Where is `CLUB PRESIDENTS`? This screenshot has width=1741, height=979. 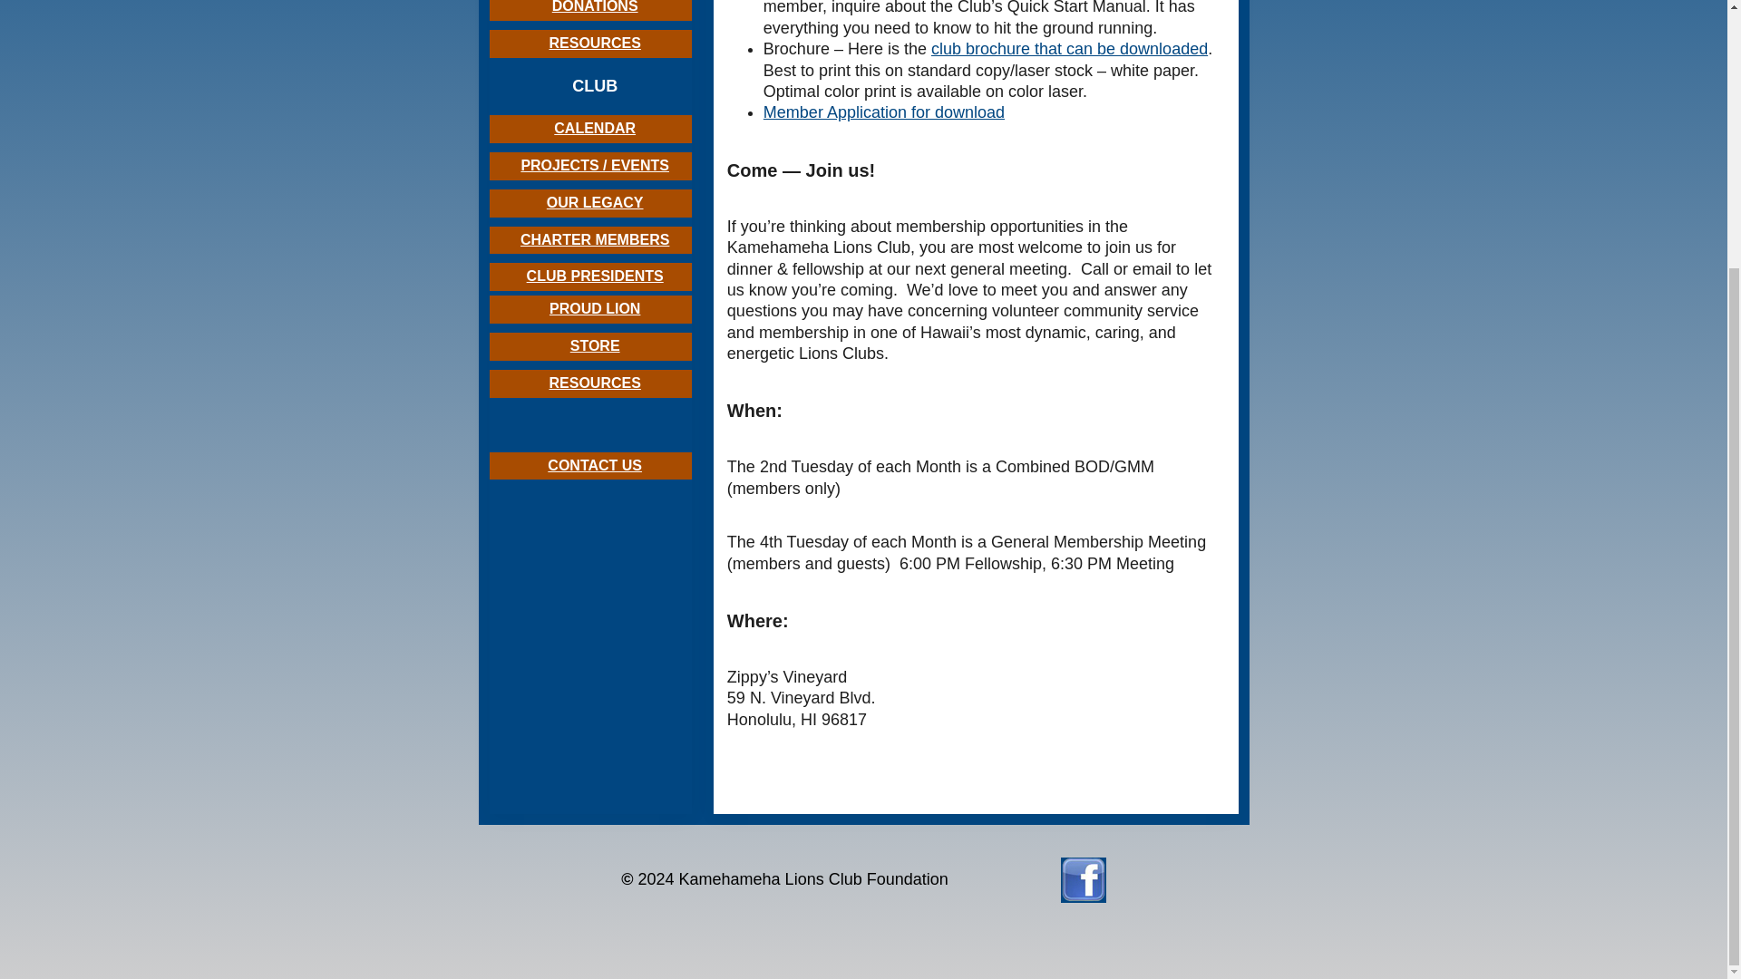
CLUB PRESIDENTS is located at coordinates (595, 276).